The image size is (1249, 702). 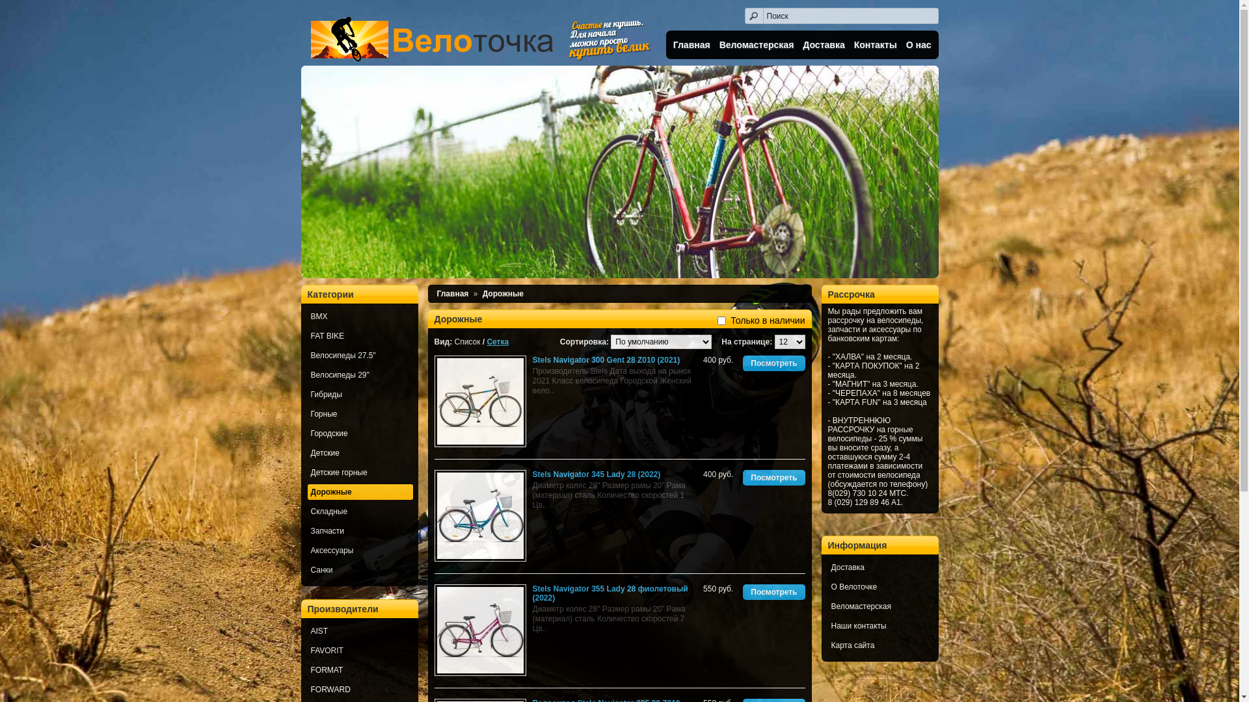 What do you see at coordinates (596, 474) in the screenshot?
I see `Stels Navigator 345 Lady 28 (2022)` at bounding box center [596, 474].